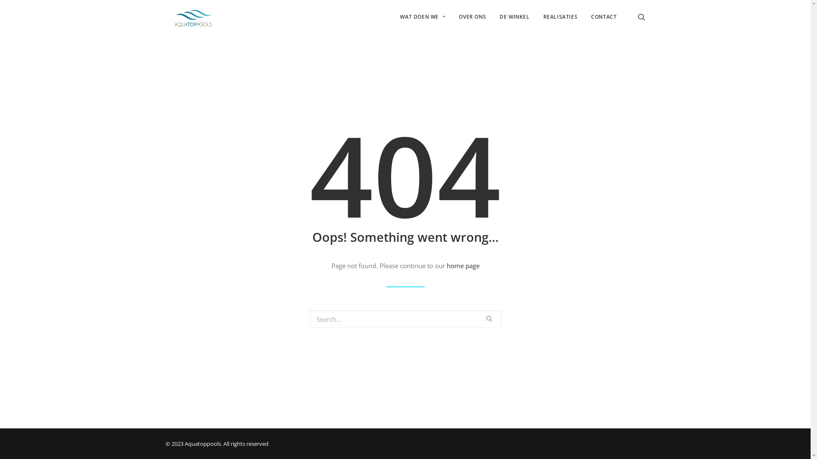 Image resolution: width=817 pixels, height=459 pixels. What do you see at coordinates (406, 319) in the screenshot?
I see `Search for:` at bounding box center [406, 319].